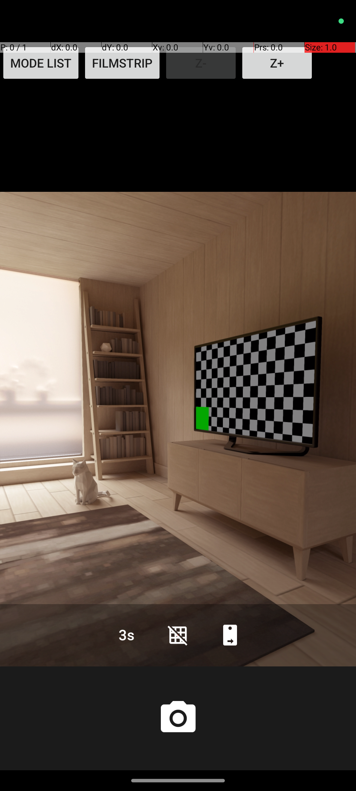 This screenshot has width=356, height=791. What do you see at coordinates (230, 635) in the screenshot?
I see `Back camera` at bounding box center [230, 635].